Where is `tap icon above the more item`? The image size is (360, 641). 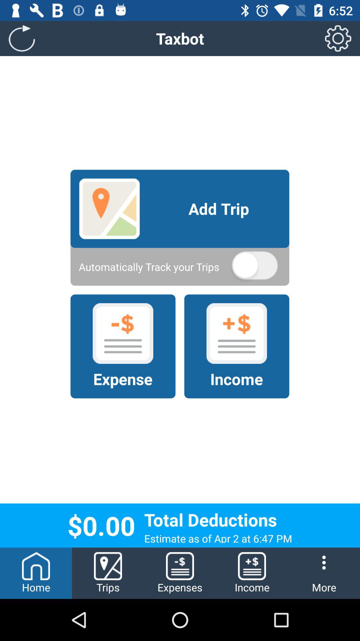
tap icon above the more item is located at coordinates (338, 38).